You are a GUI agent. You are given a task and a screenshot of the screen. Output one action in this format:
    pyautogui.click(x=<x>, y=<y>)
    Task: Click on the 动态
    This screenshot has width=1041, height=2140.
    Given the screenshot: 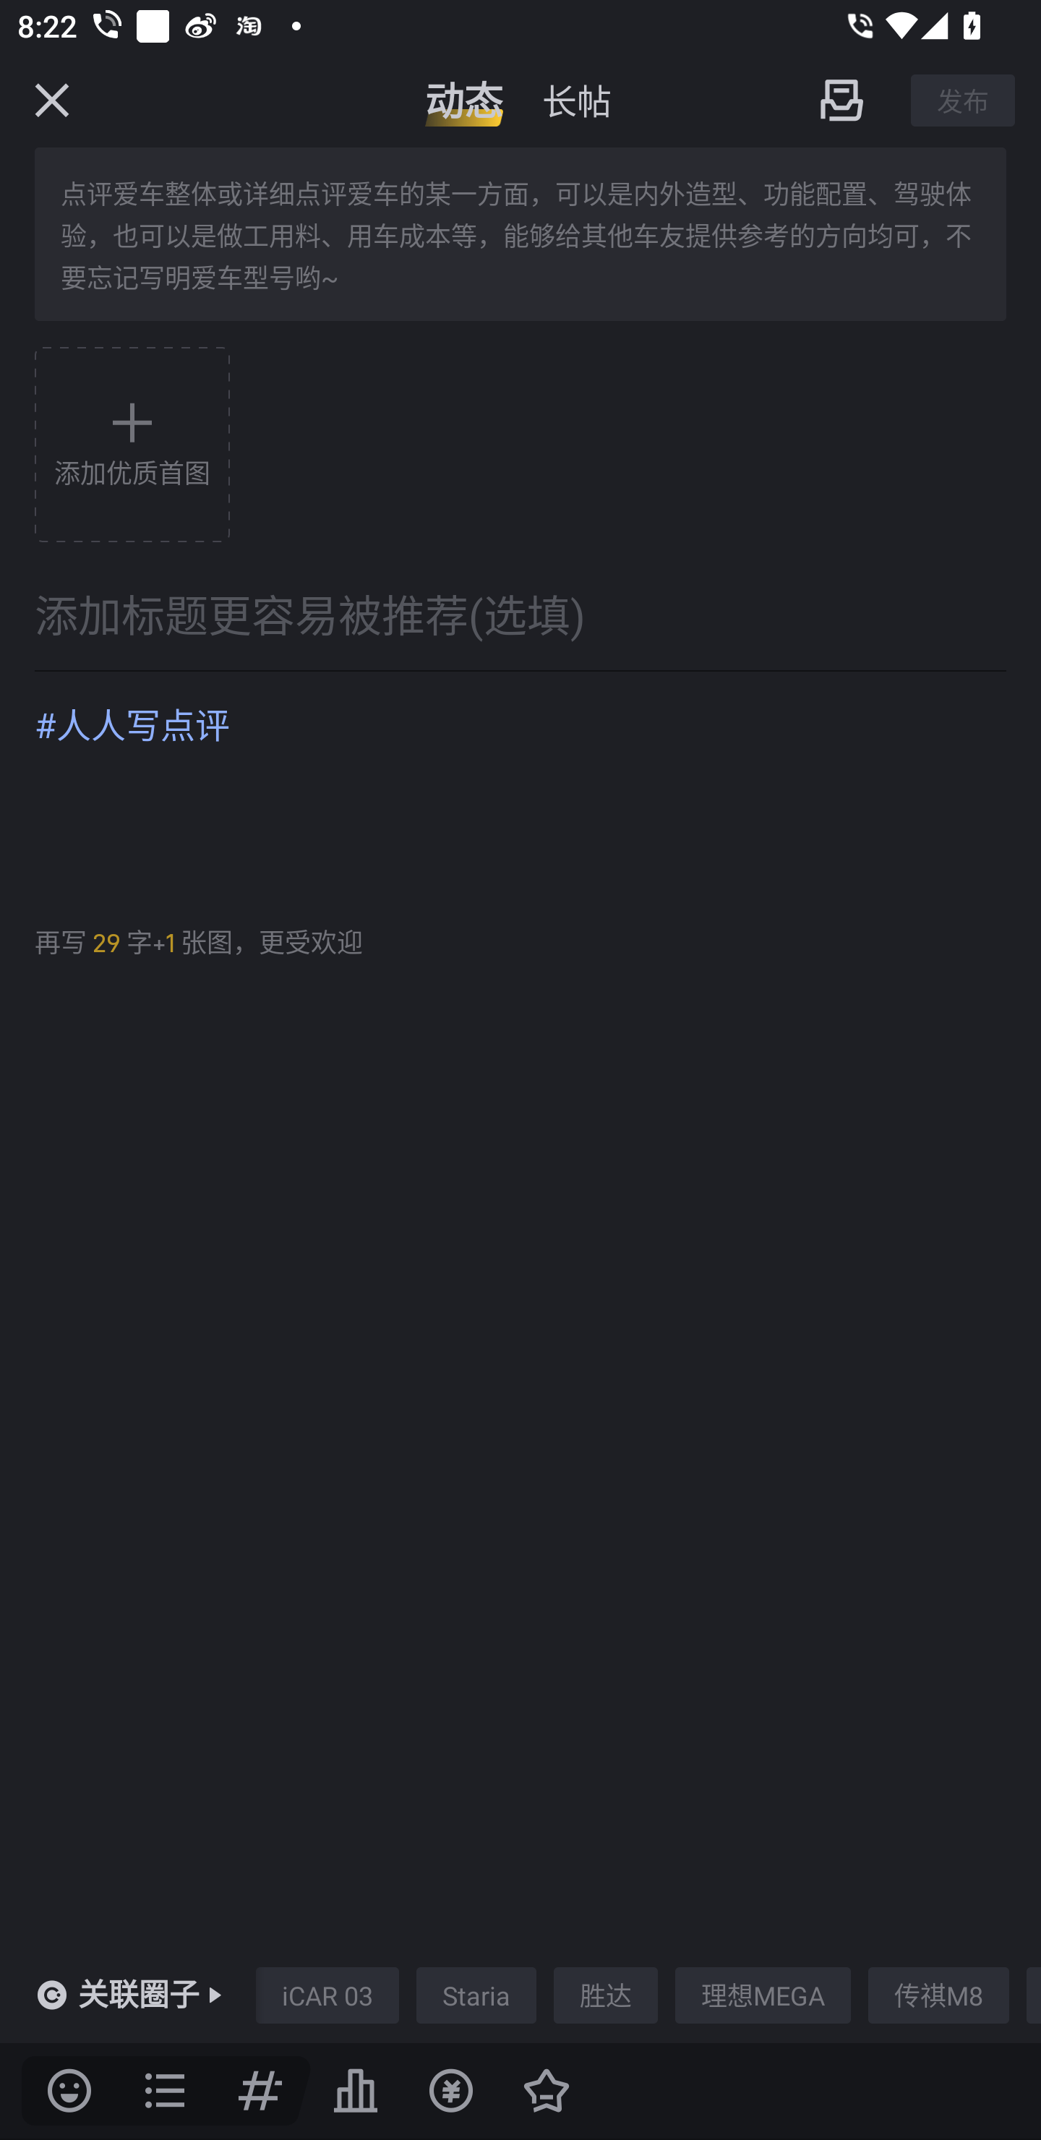 What is the action you would take?
    pyautogui.click(x=464, y=99)
    